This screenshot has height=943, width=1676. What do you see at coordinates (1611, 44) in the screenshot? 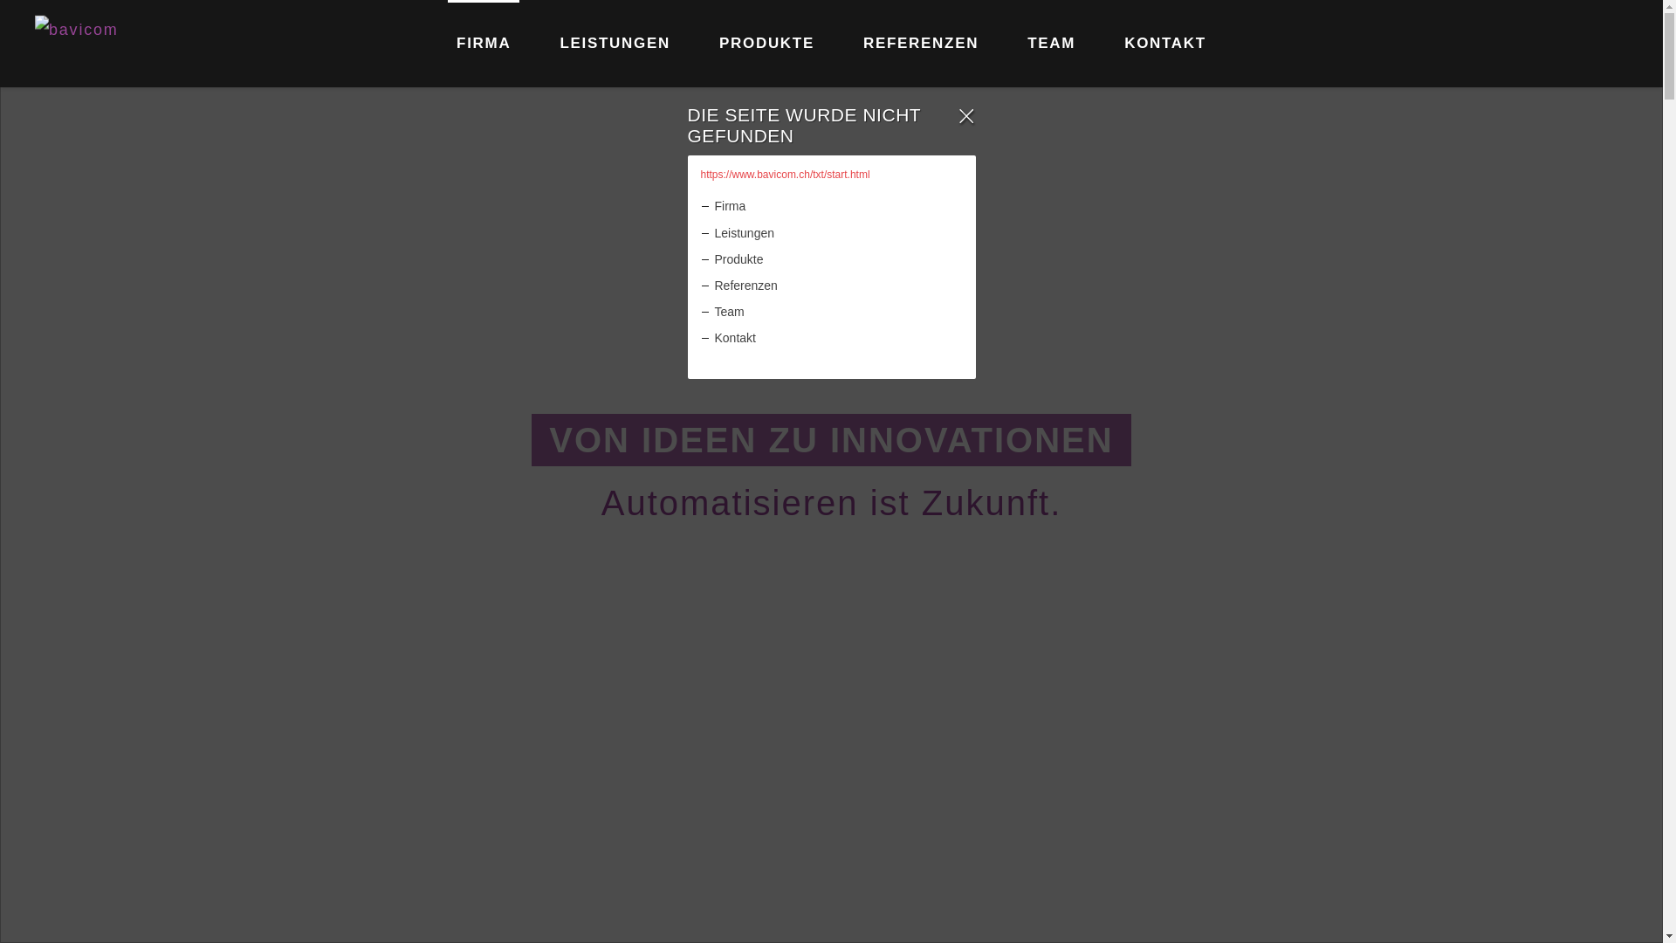
I see `LinkedIn` at bounding box center [1611, 44].